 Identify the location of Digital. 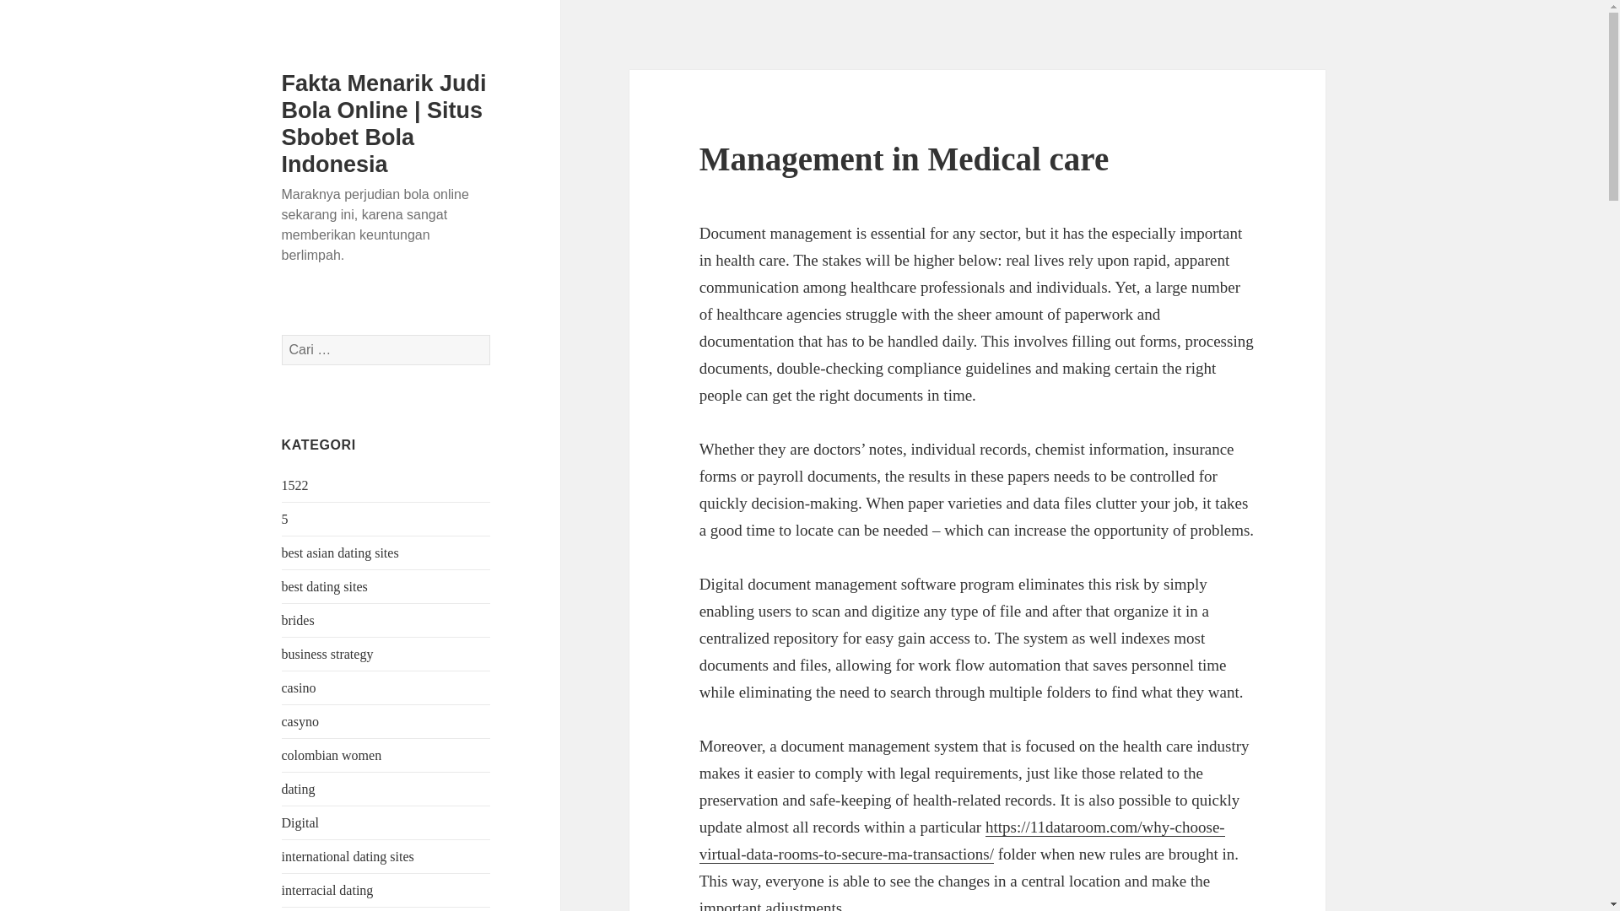
(300, 822).